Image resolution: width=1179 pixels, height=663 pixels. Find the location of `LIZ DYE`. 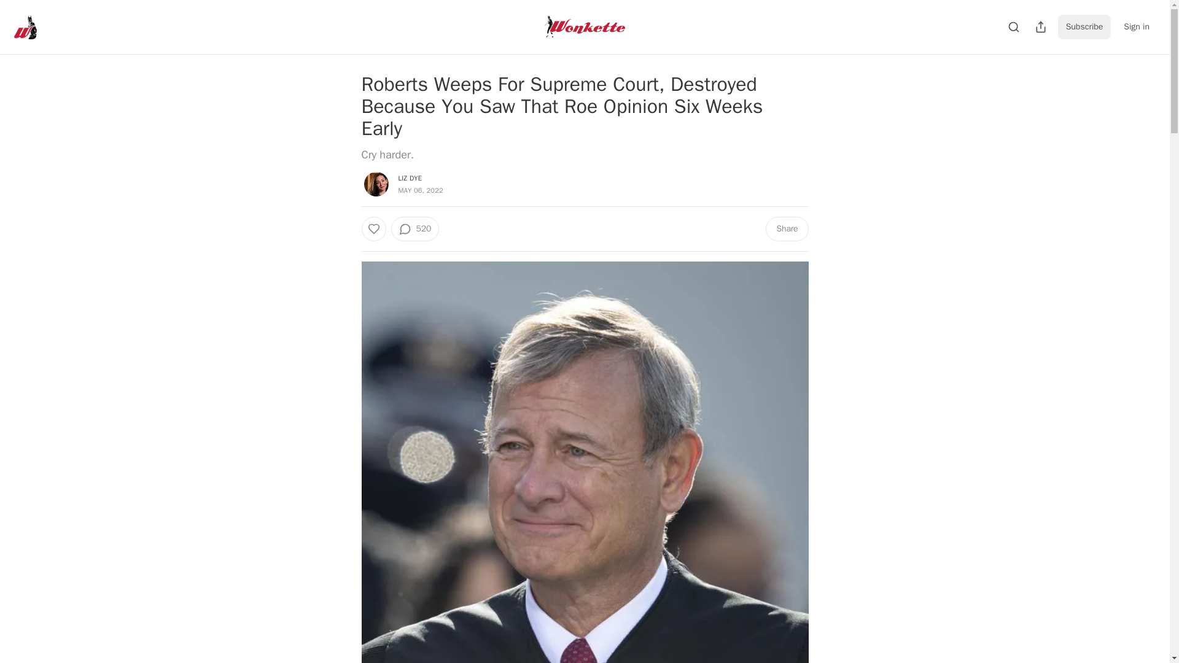

LIZ DYE is located at coordinates (410, 178).